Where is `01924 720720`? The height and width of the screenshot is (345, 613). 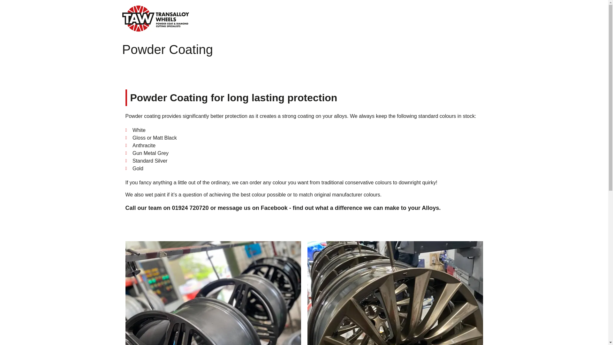
01924 720720 is located at coordinates (190, 208).